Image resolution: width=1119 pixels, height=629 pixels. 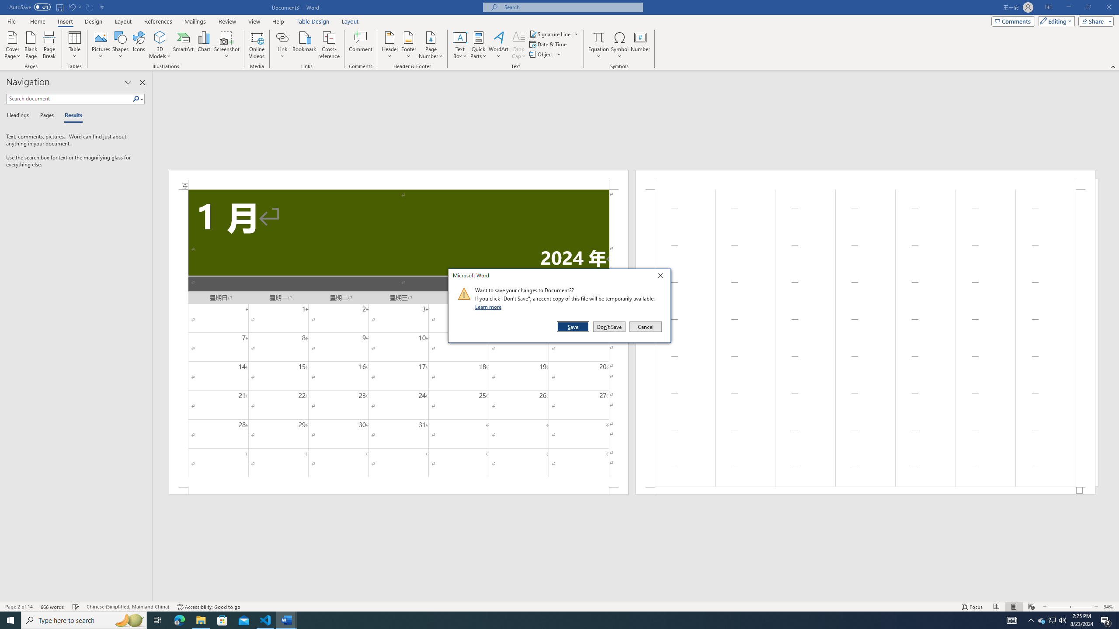 I want to click on Equation, so click(x=599, y=45).